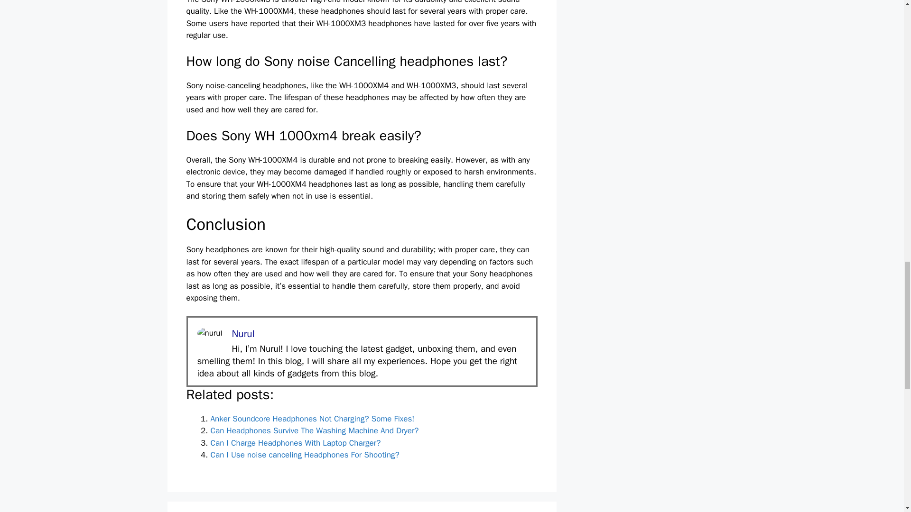  I want to click on Can Headphones Survive The Washing Machine And Dryer?, so click(315, 430).